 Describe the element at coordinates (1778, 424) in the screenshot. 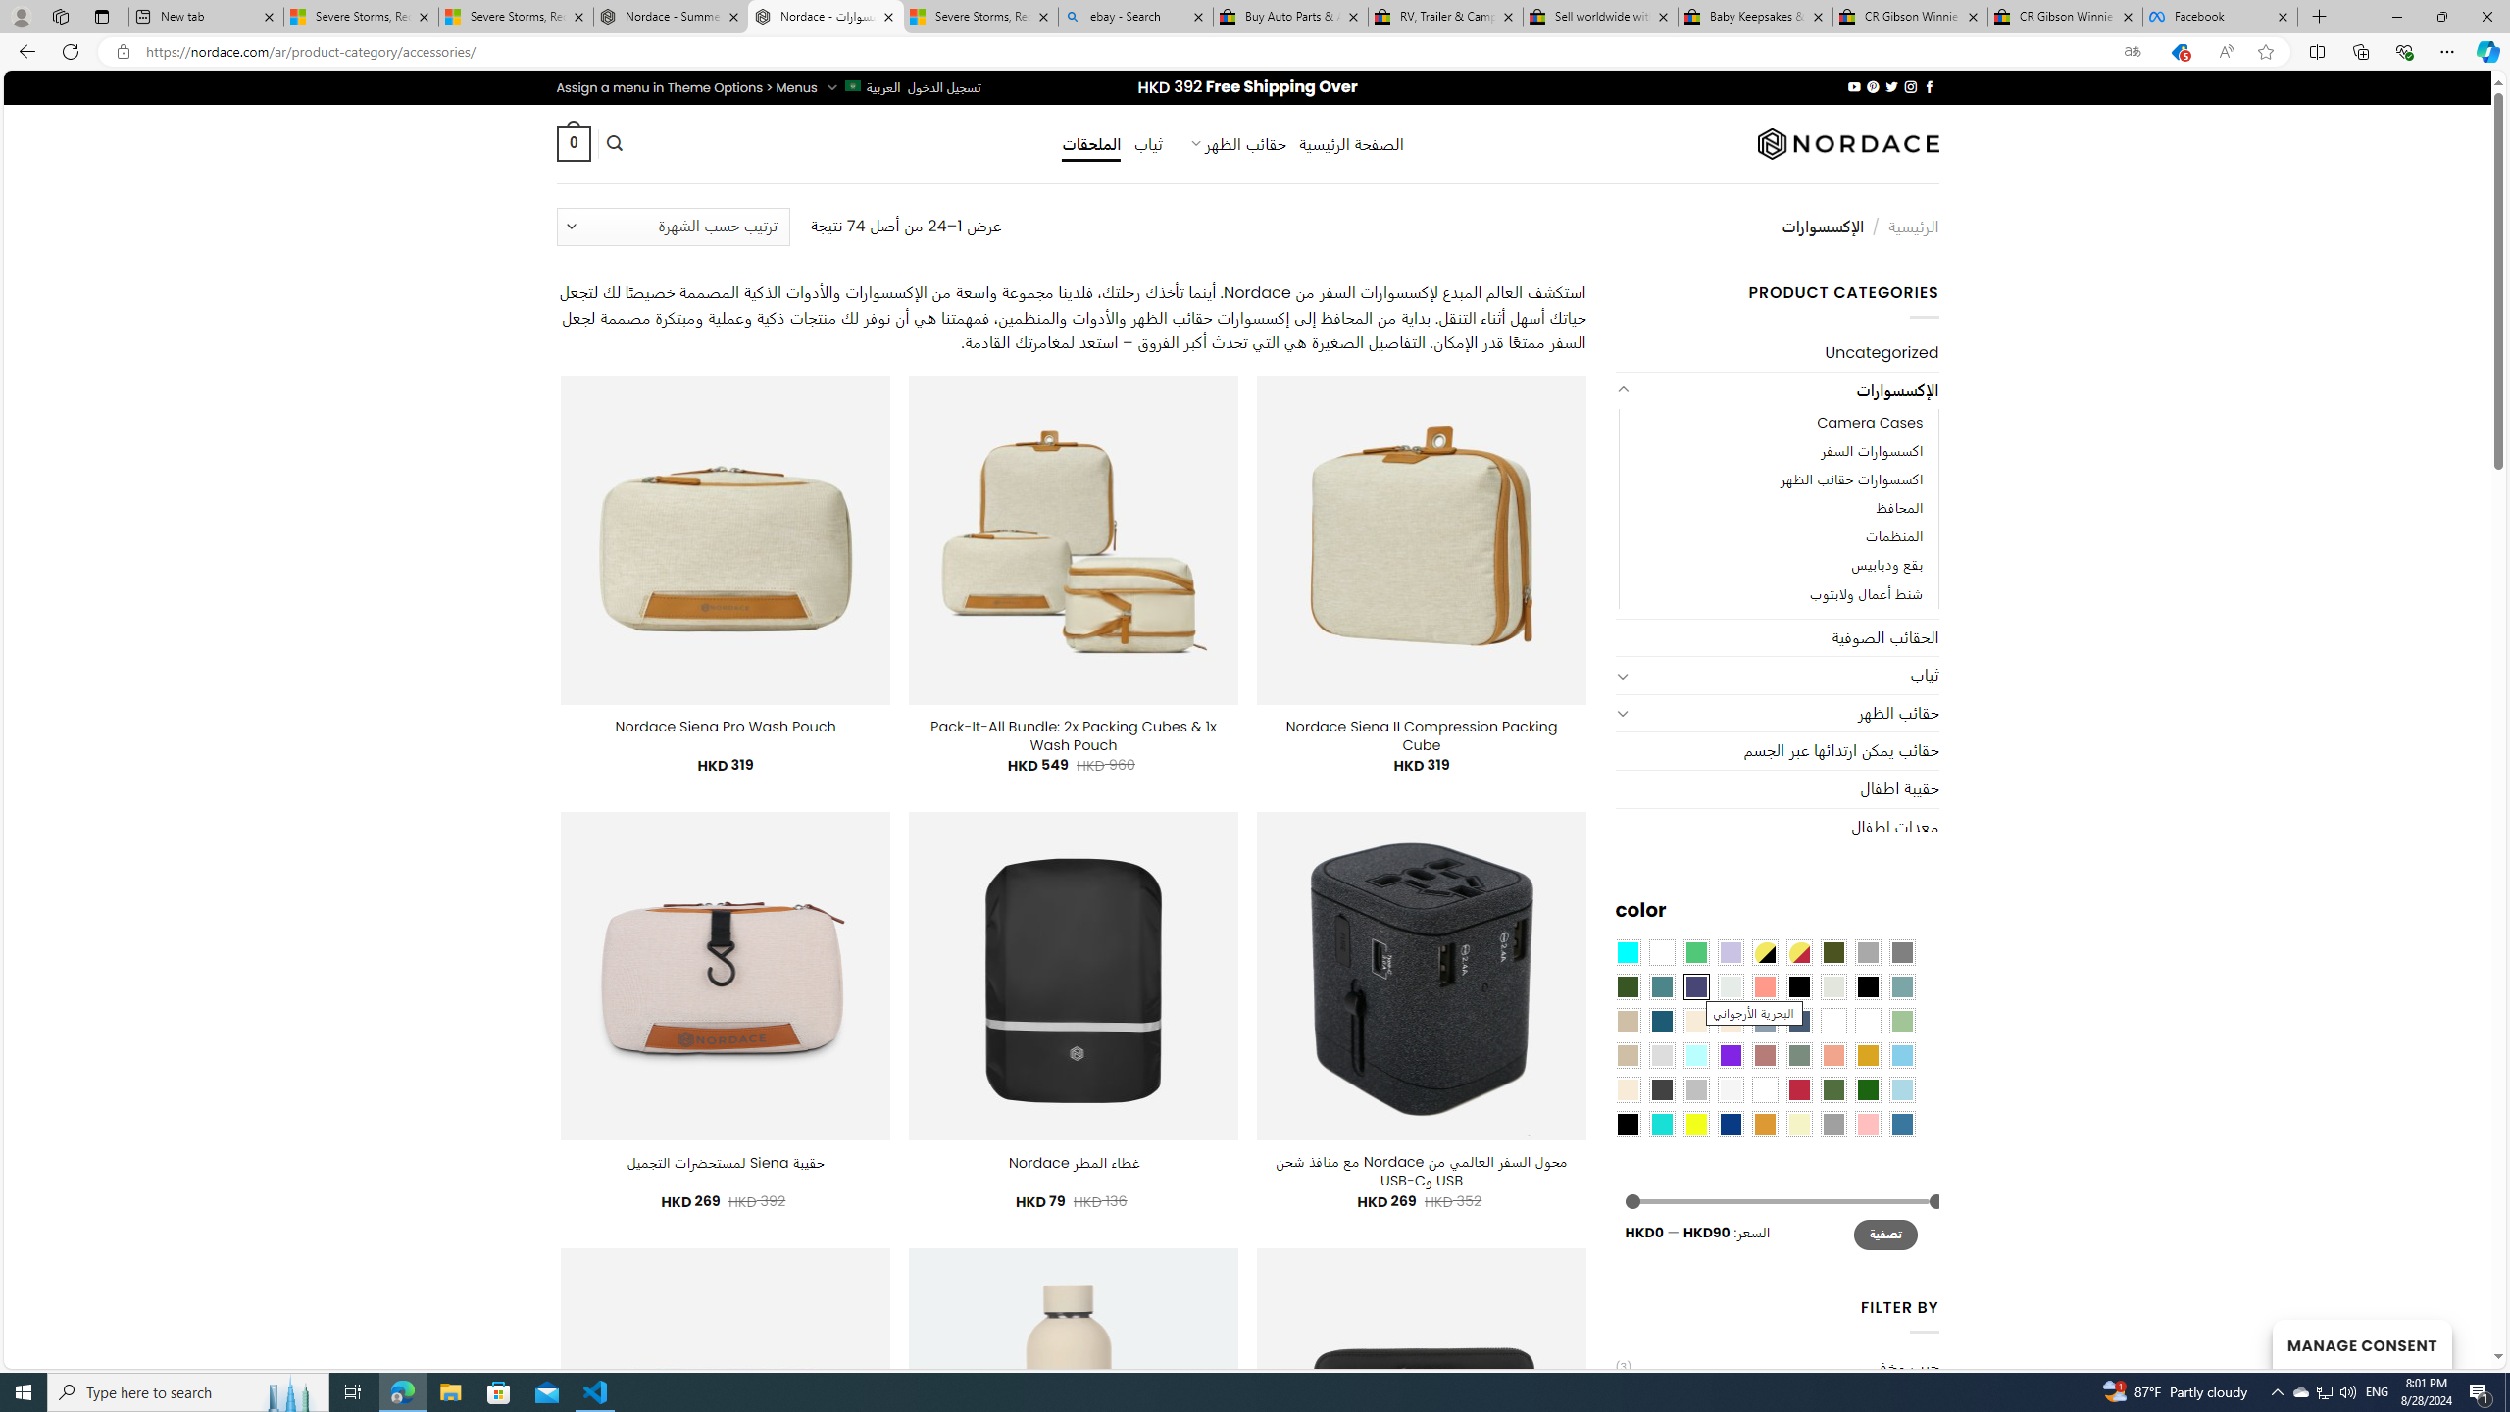

I see `Camera Cases` at that location.